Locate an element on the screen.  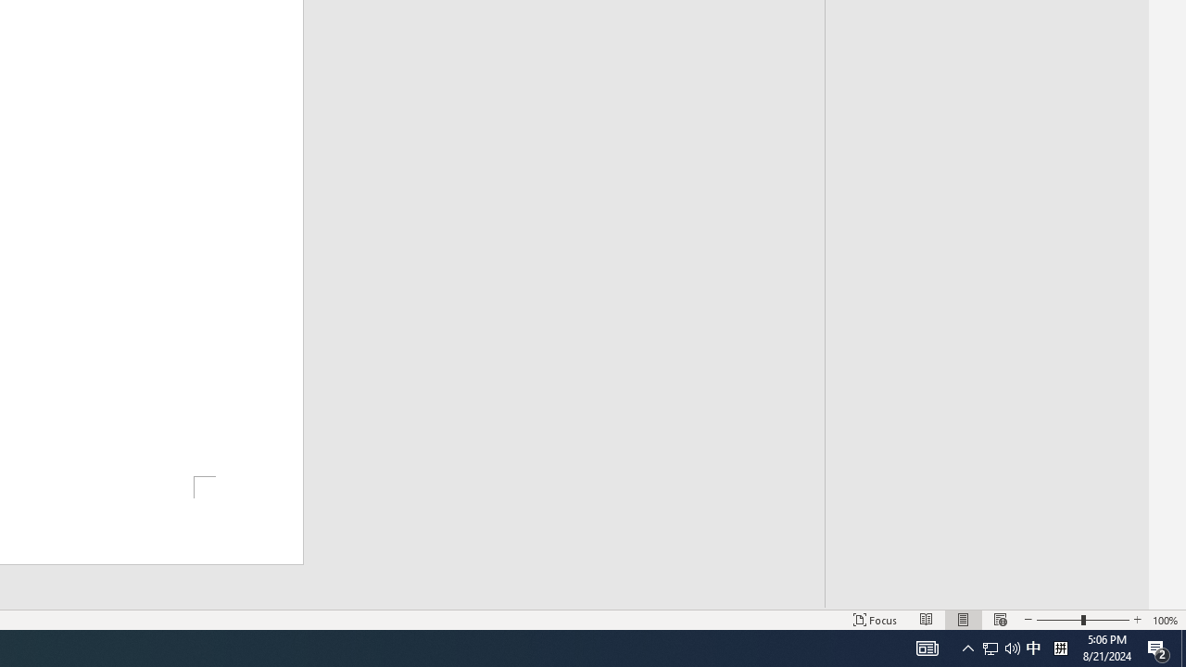
Zoom 100% is located at coordinates (1166, 619).